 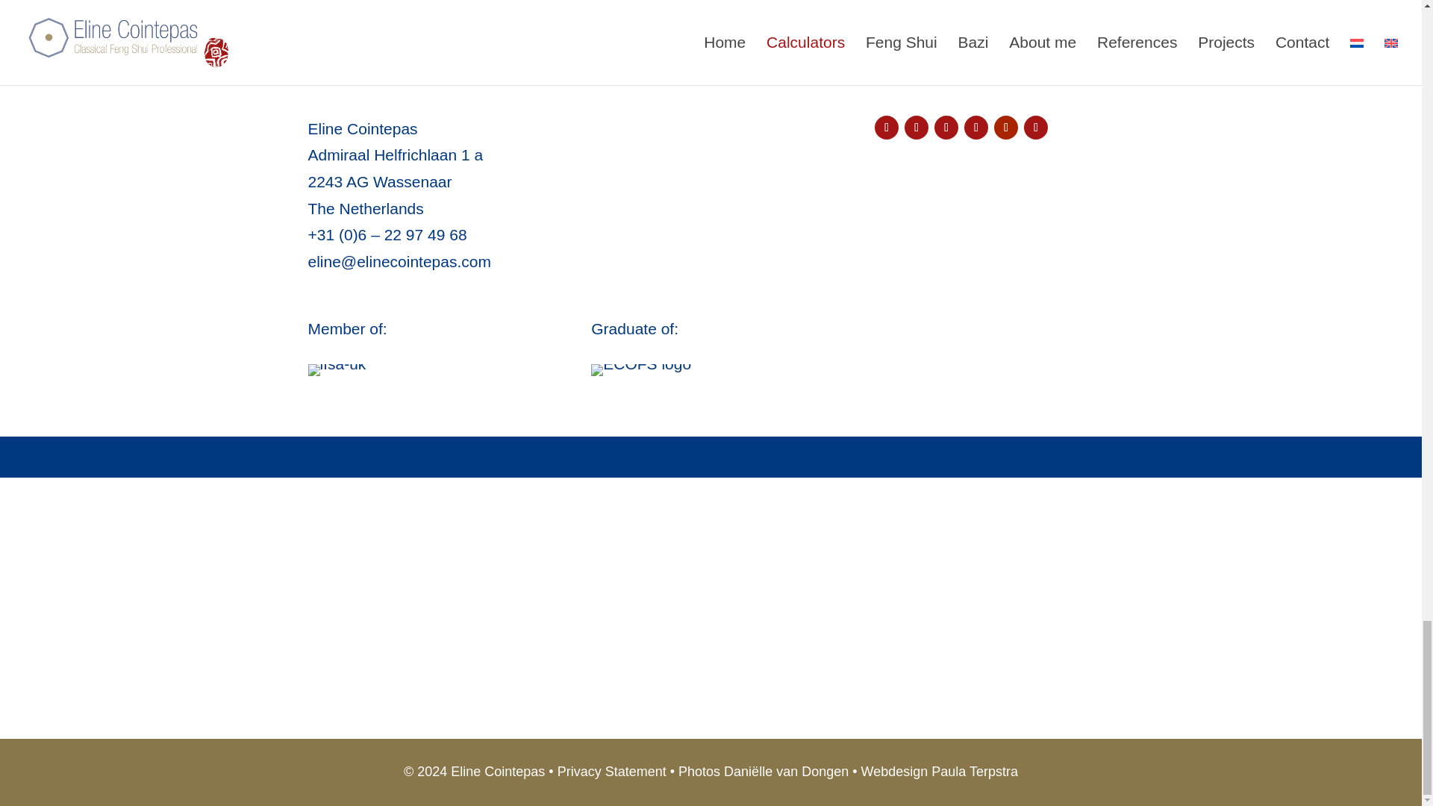 I want to click on Follow on Facebook, so click(x=1036, y=127).